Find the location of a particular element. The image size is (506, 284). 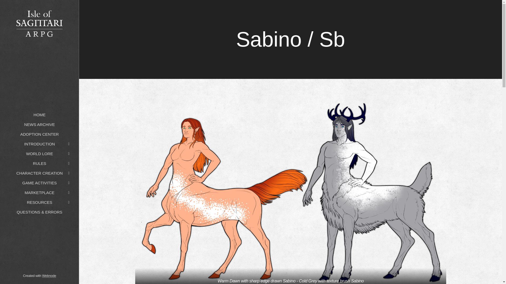

HOME is located at coordinates (39, 115).